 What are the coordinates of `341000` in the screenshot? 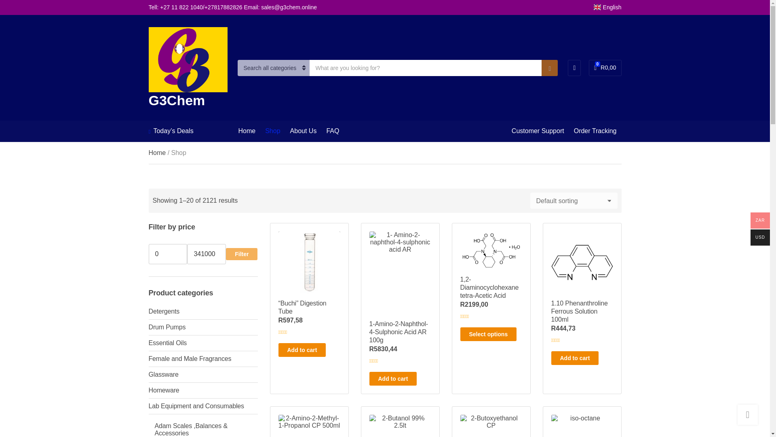 It's located at (206, 254).